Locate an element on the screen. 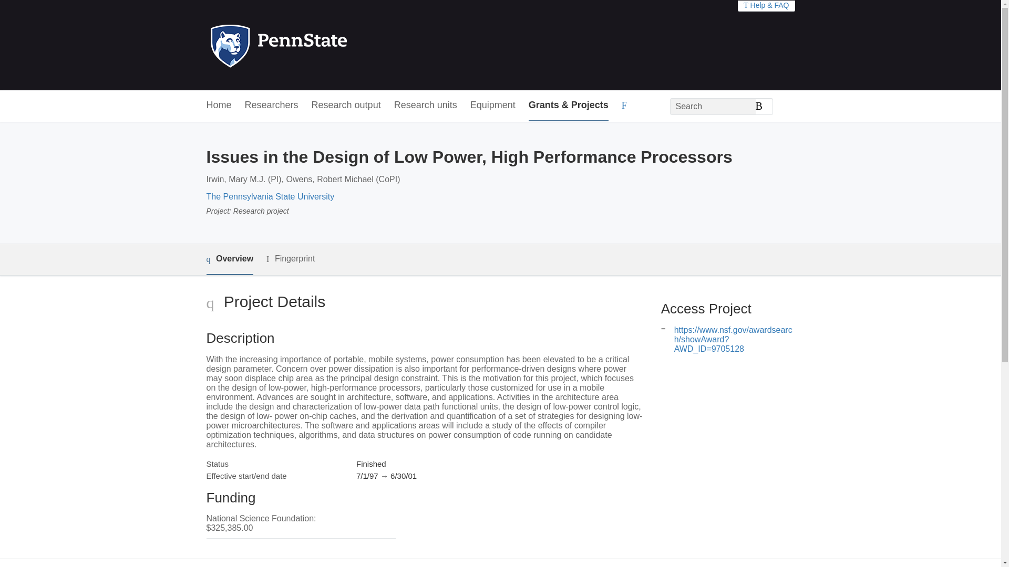 The image size is (1009, 567). Fingerprint is located at coordinates (290, 259).